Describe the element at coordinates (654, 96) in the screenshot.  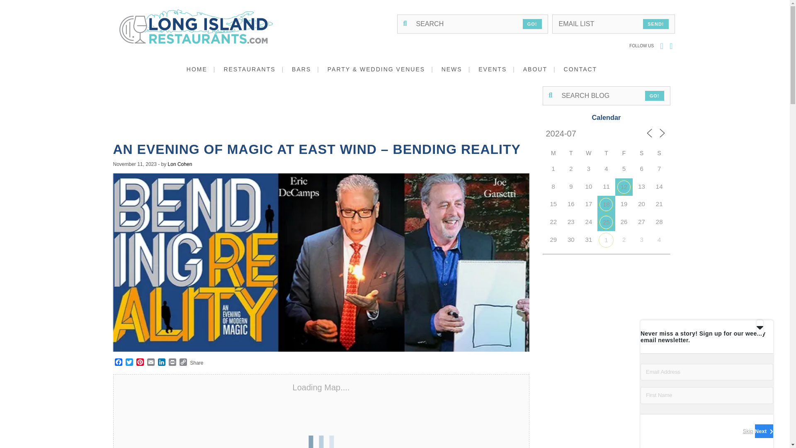
I see `GO!` at that location.